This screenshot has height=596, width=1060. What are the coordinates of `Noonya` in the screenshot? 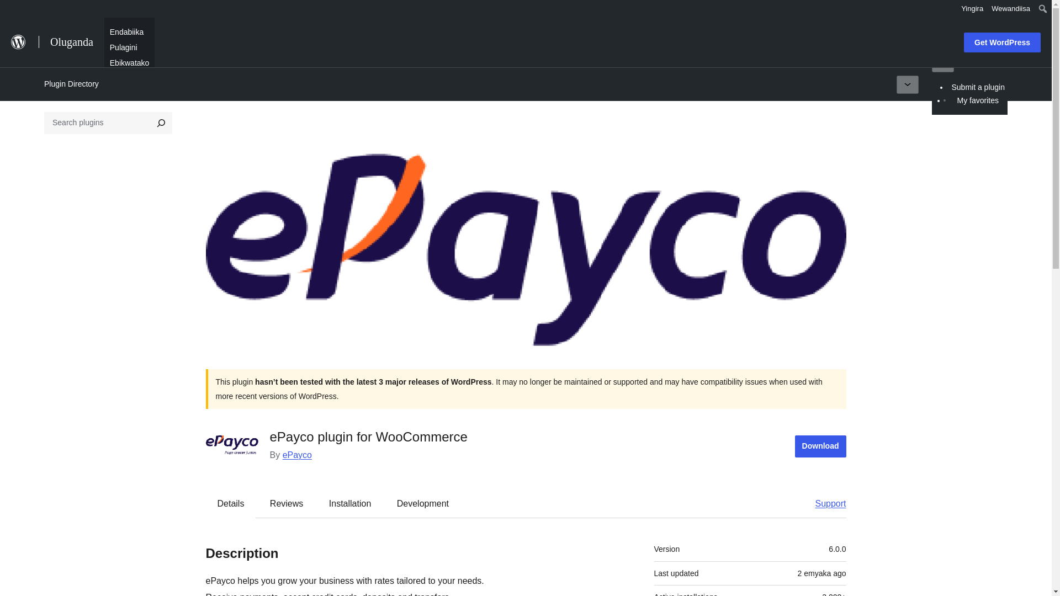 It's located at (13, 10).